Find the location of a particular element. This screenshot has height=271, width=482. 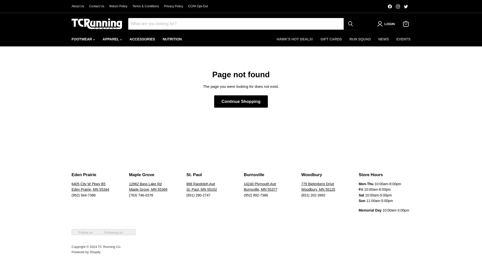

About Us is located at coordinates (78, 6).